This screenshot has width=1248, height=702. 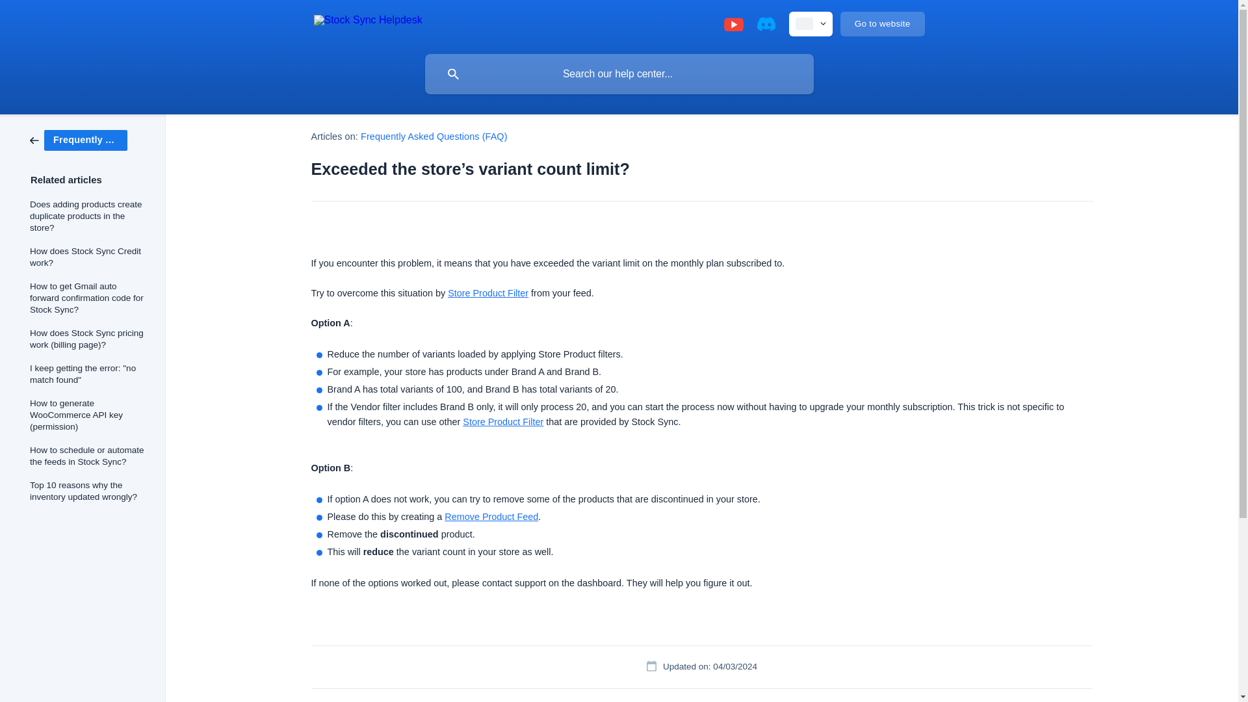 What do you see at coordinates (88, 216) in the screenshot?
I see `Does adding products create duplicate products in the store?` at bounding box center [88, 216].